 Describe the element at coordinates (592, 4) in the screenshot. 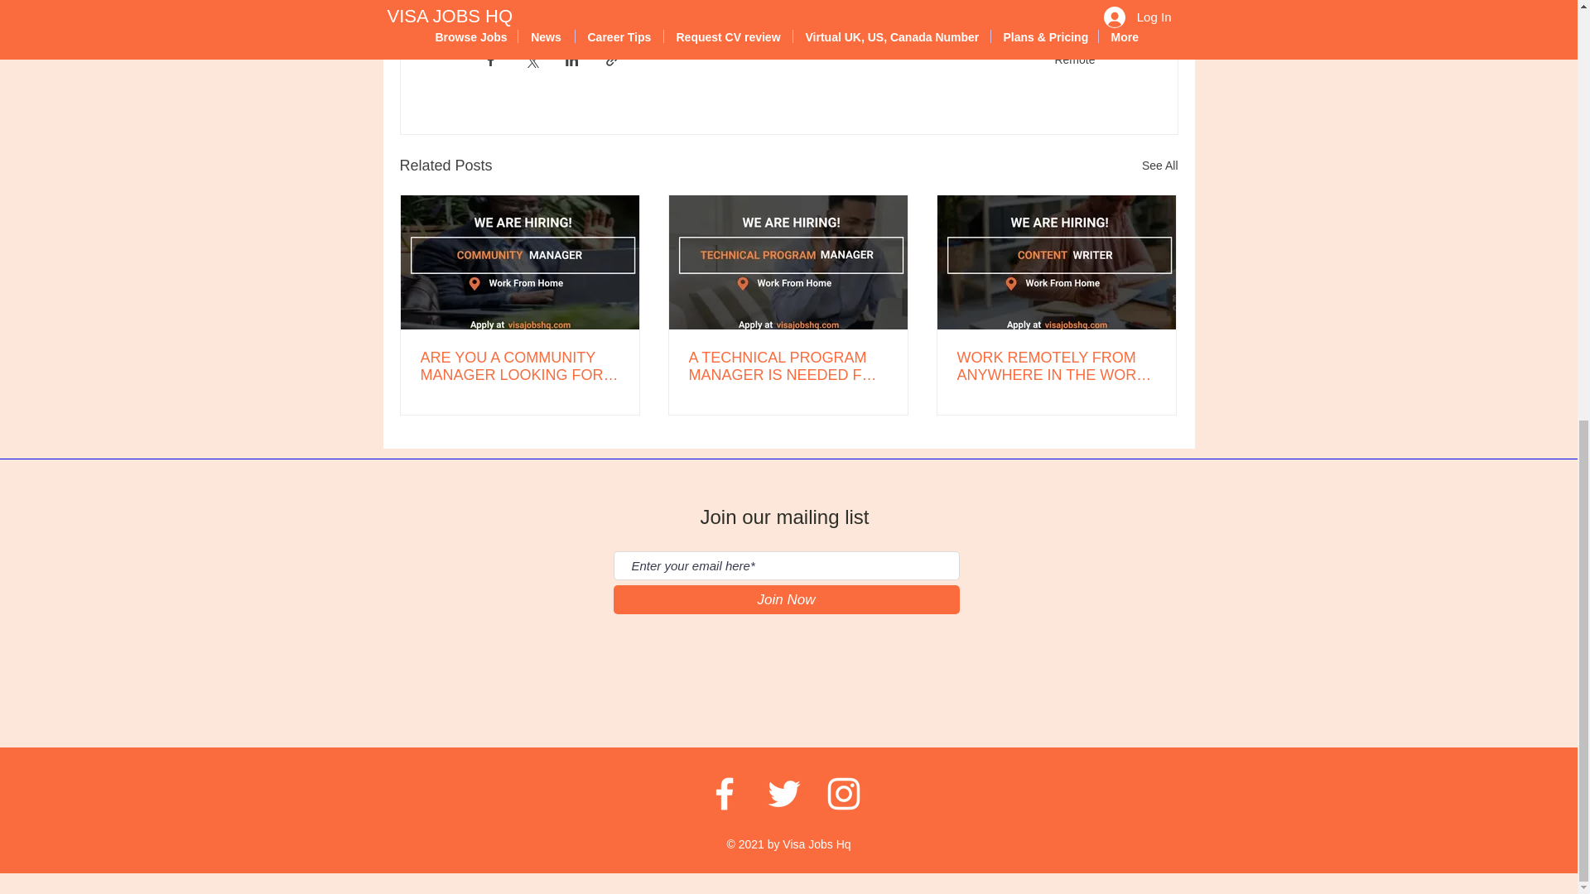

I see `Accounting` at that location.